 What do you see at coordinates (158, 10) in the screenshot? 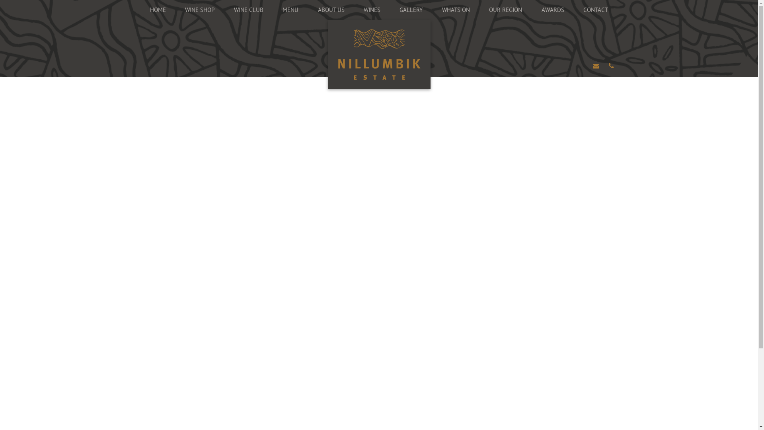
I see `HOME` at bounding box center [158, 10].